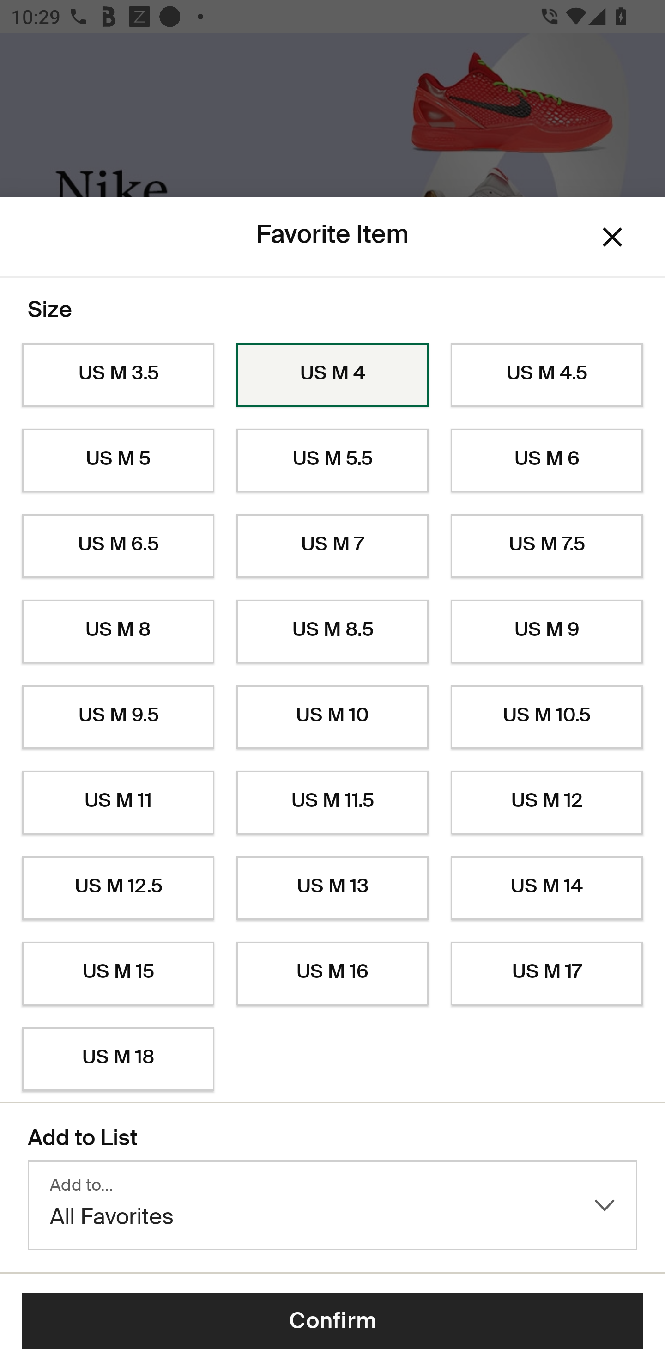  Describe the element at coordinates (612, 238) in the screenshot. I see `Dismiss` at that location.